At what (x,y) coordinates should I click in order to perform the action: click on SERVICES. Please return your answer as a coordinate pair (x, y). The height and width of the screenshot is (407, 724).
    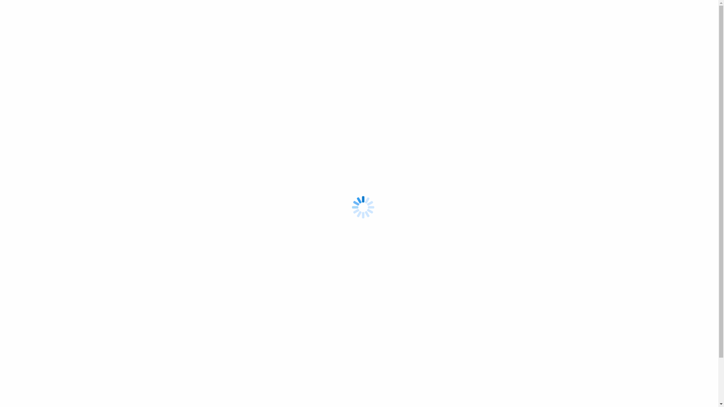
    Looking at the image, I should click on (295, 101).